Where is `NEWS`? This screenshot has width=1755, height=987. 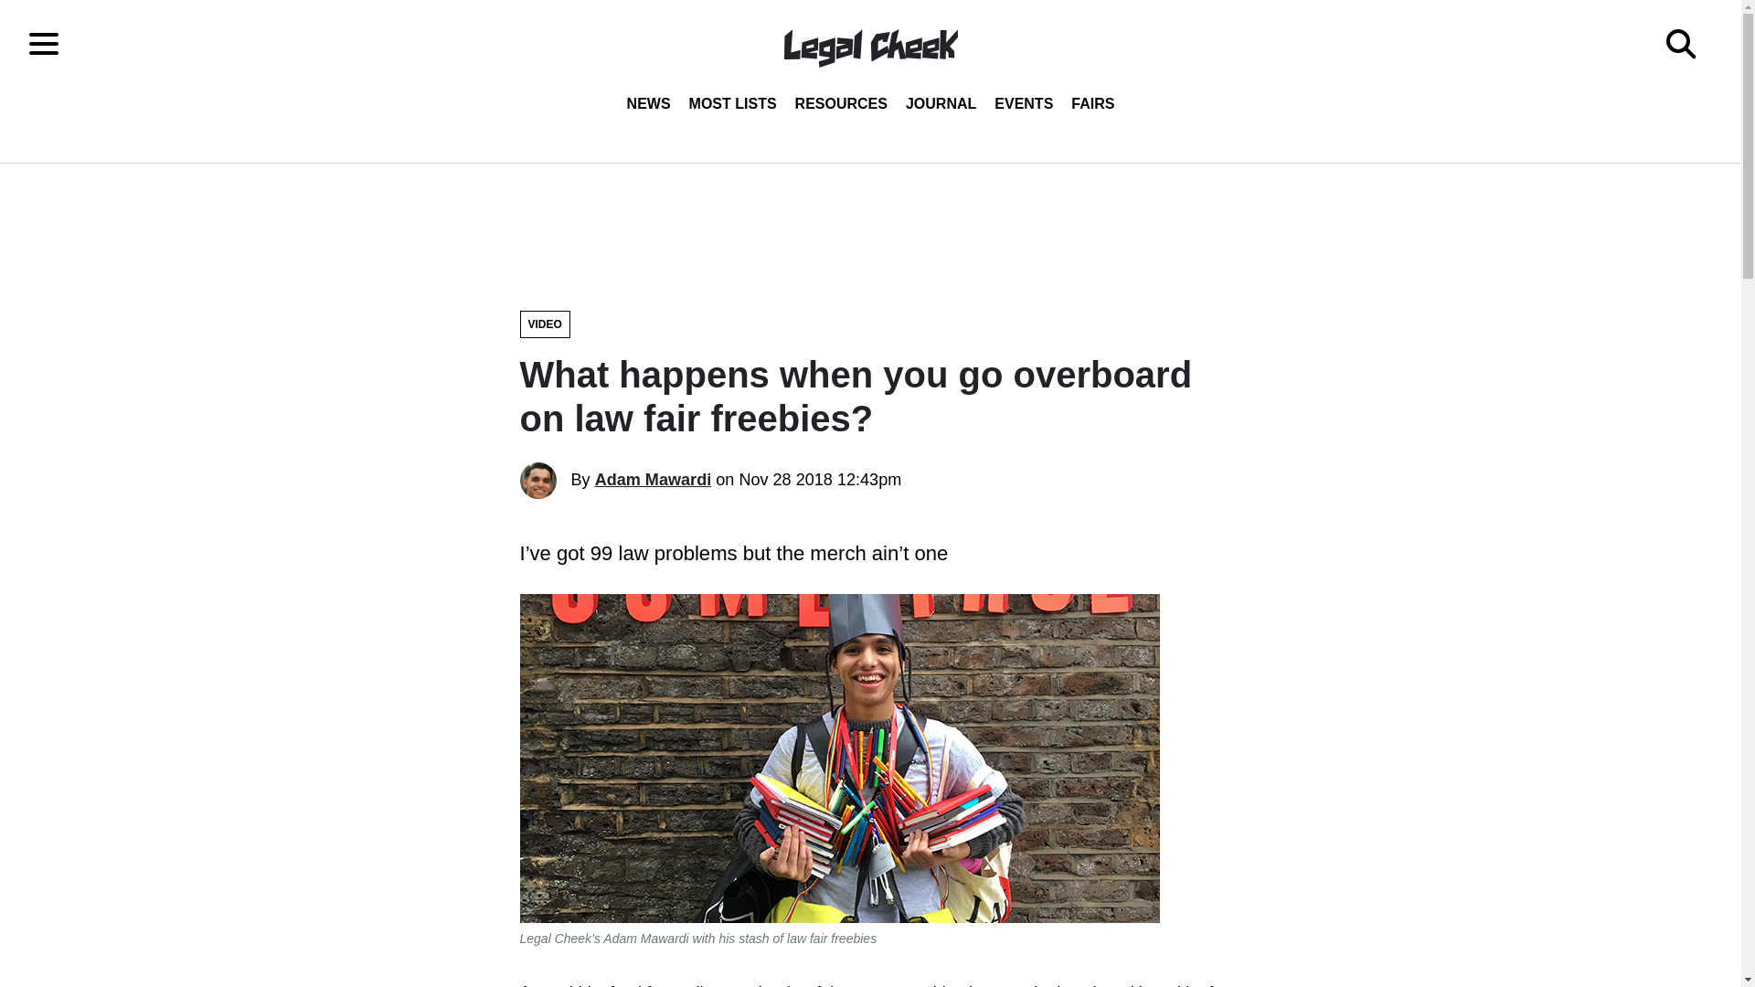
NEWS is located at coordinates (649, 104).